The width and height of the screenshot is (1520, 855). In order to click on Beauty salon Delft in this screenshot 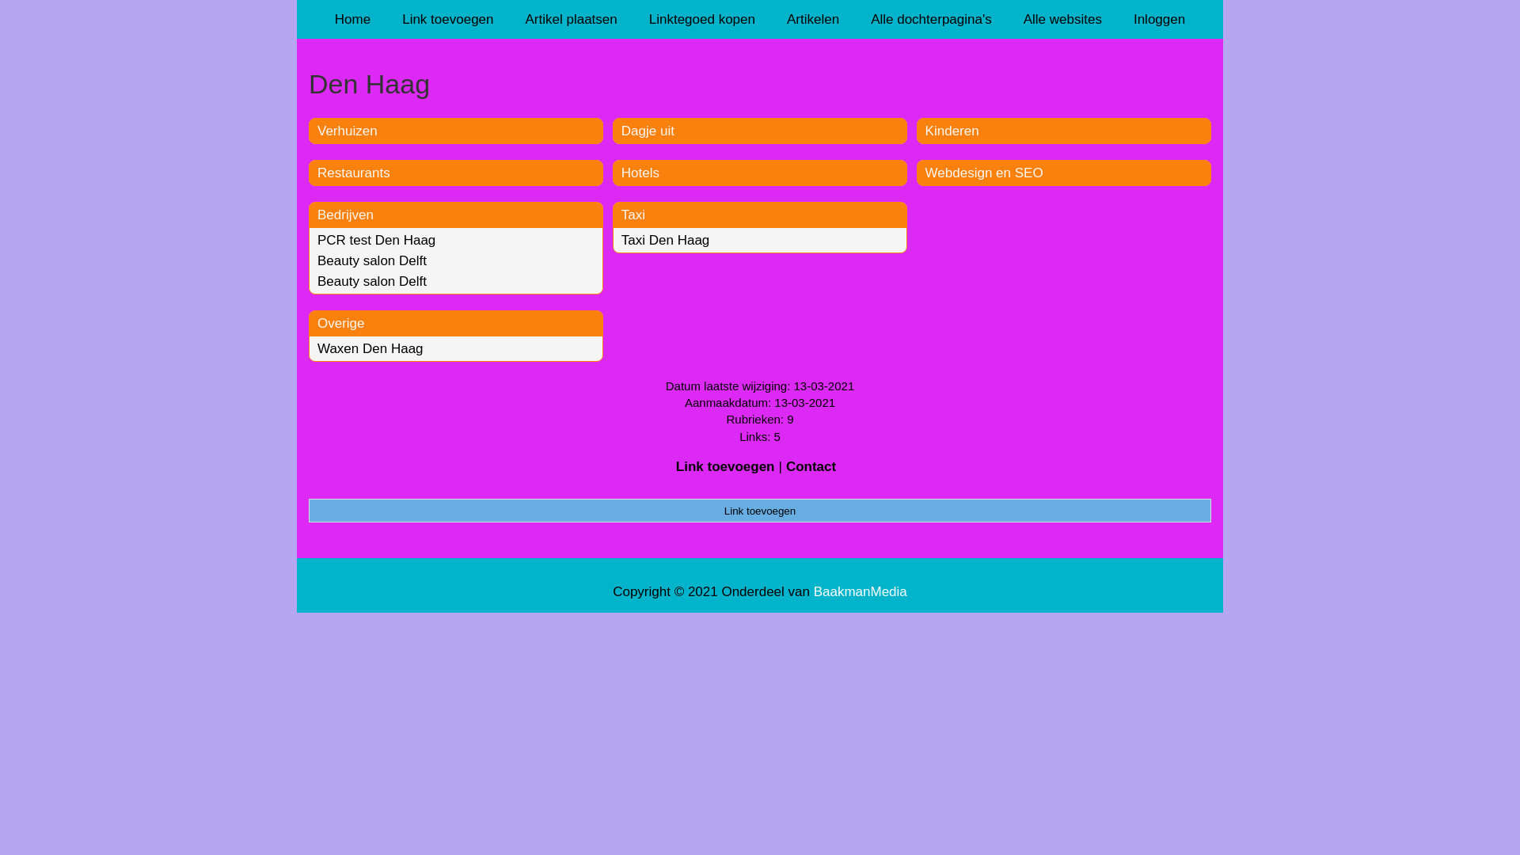, I will do `click(372, 261)`.